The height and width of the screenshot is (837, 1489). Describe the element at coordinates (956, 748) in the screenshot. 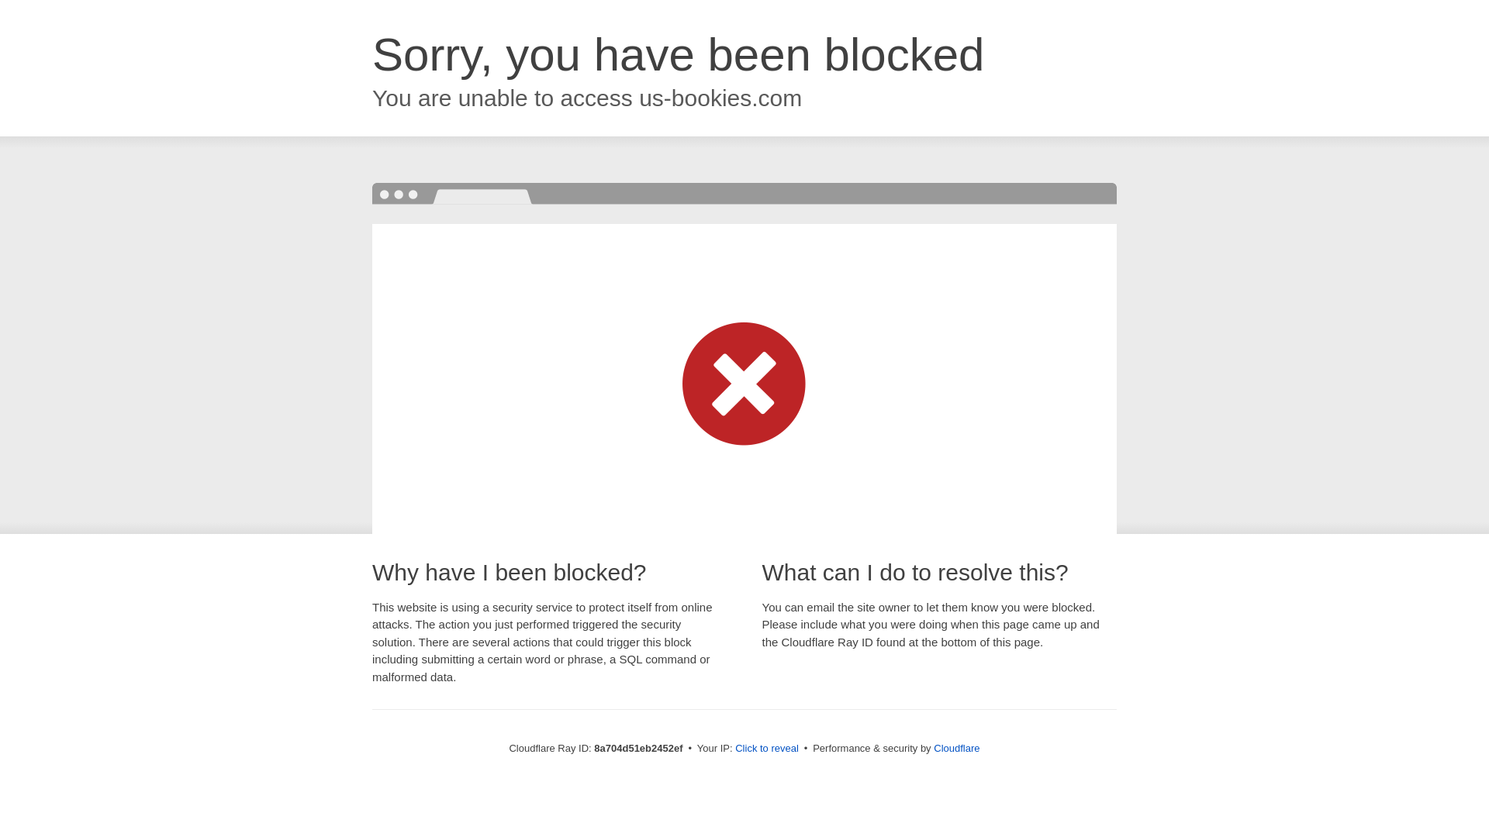

I see `Cloudflare` at that location.